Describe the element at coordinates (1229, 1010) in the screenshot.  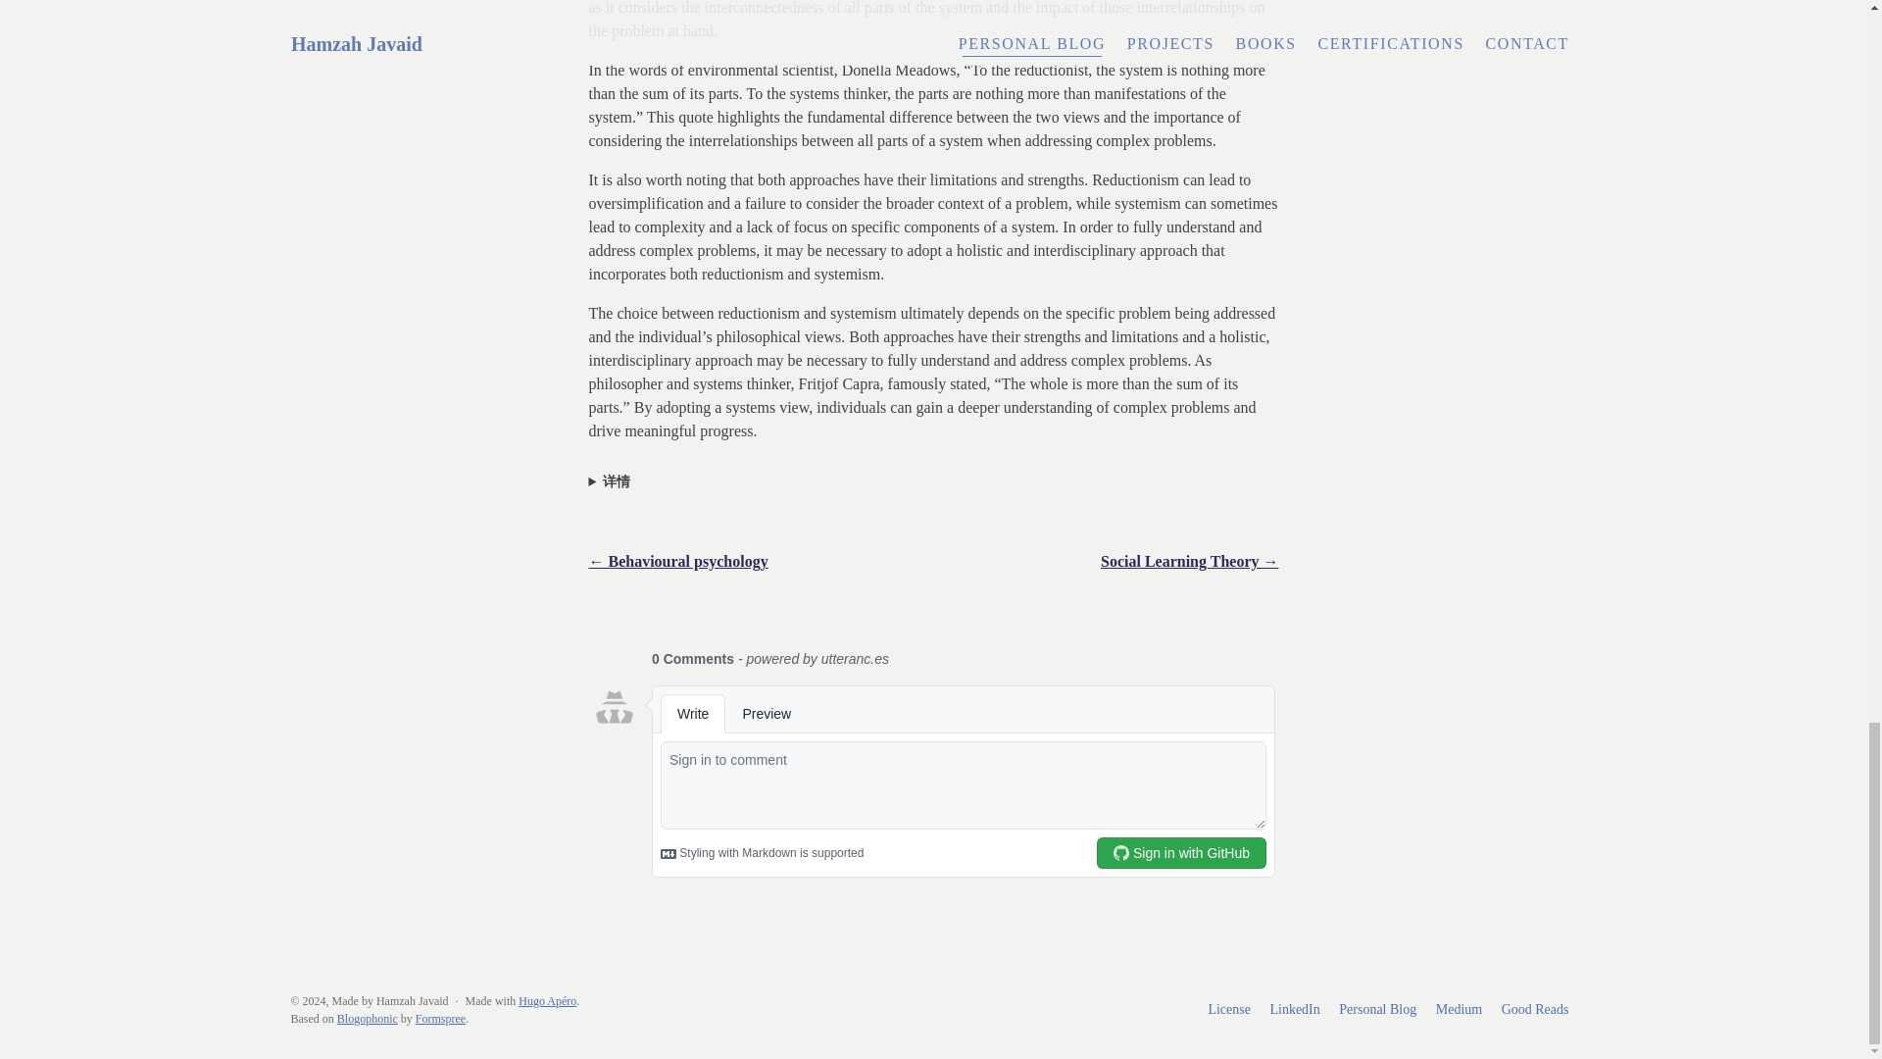
I see `License` at that location.